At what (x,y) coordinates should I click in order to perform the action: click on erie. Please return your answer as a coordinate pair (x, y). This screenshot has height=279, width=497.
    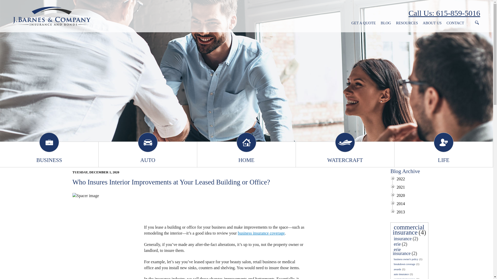
    Looking at the image, I should click on (397, 244).